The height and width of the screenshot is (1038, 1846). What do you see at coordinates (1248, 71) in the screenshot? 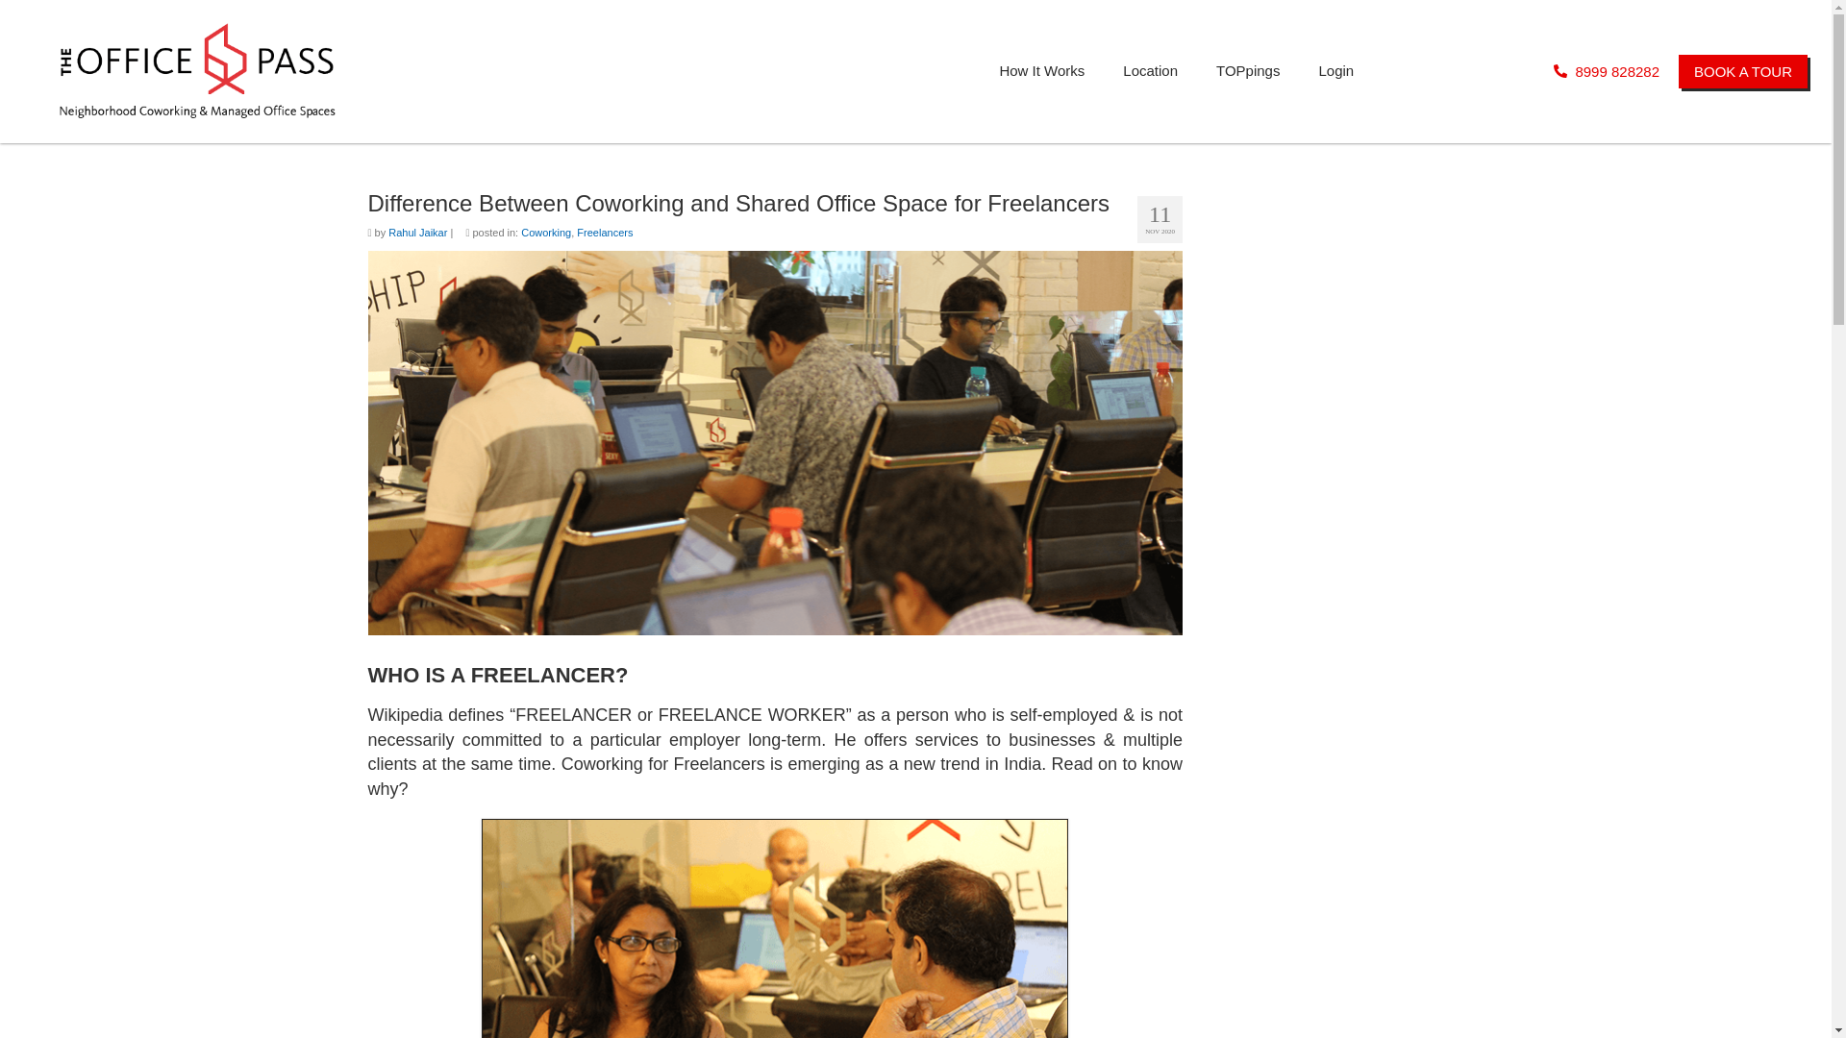
I see `TOPpings` at bounding box center [1248, 71].